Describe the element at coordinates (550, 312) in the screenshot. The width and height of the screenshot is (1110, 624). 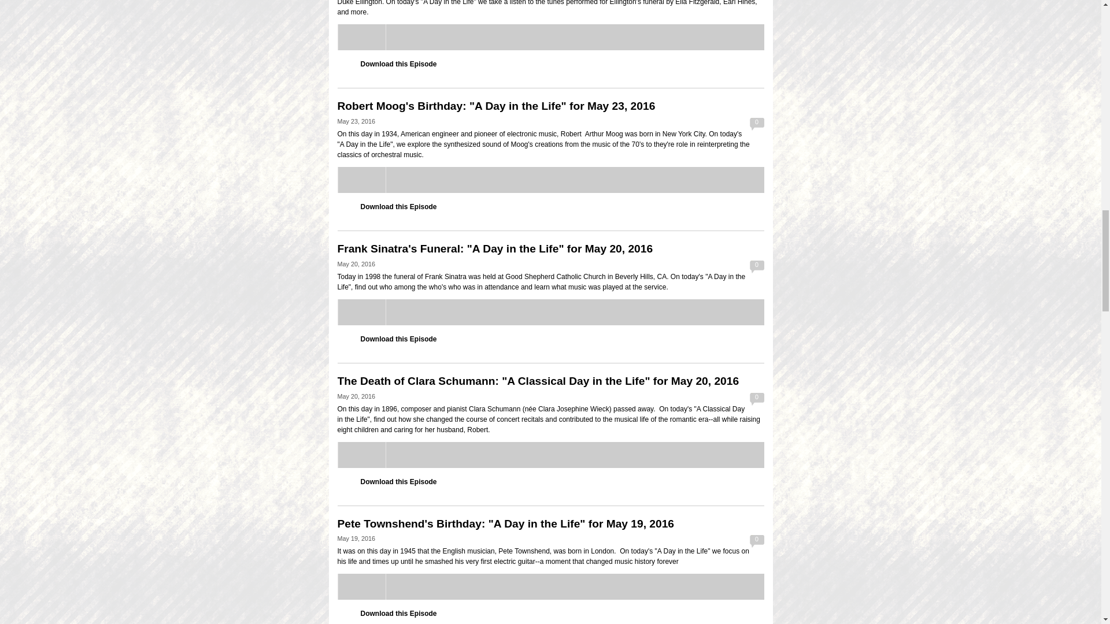
I see `Libsyn Player` at that location.